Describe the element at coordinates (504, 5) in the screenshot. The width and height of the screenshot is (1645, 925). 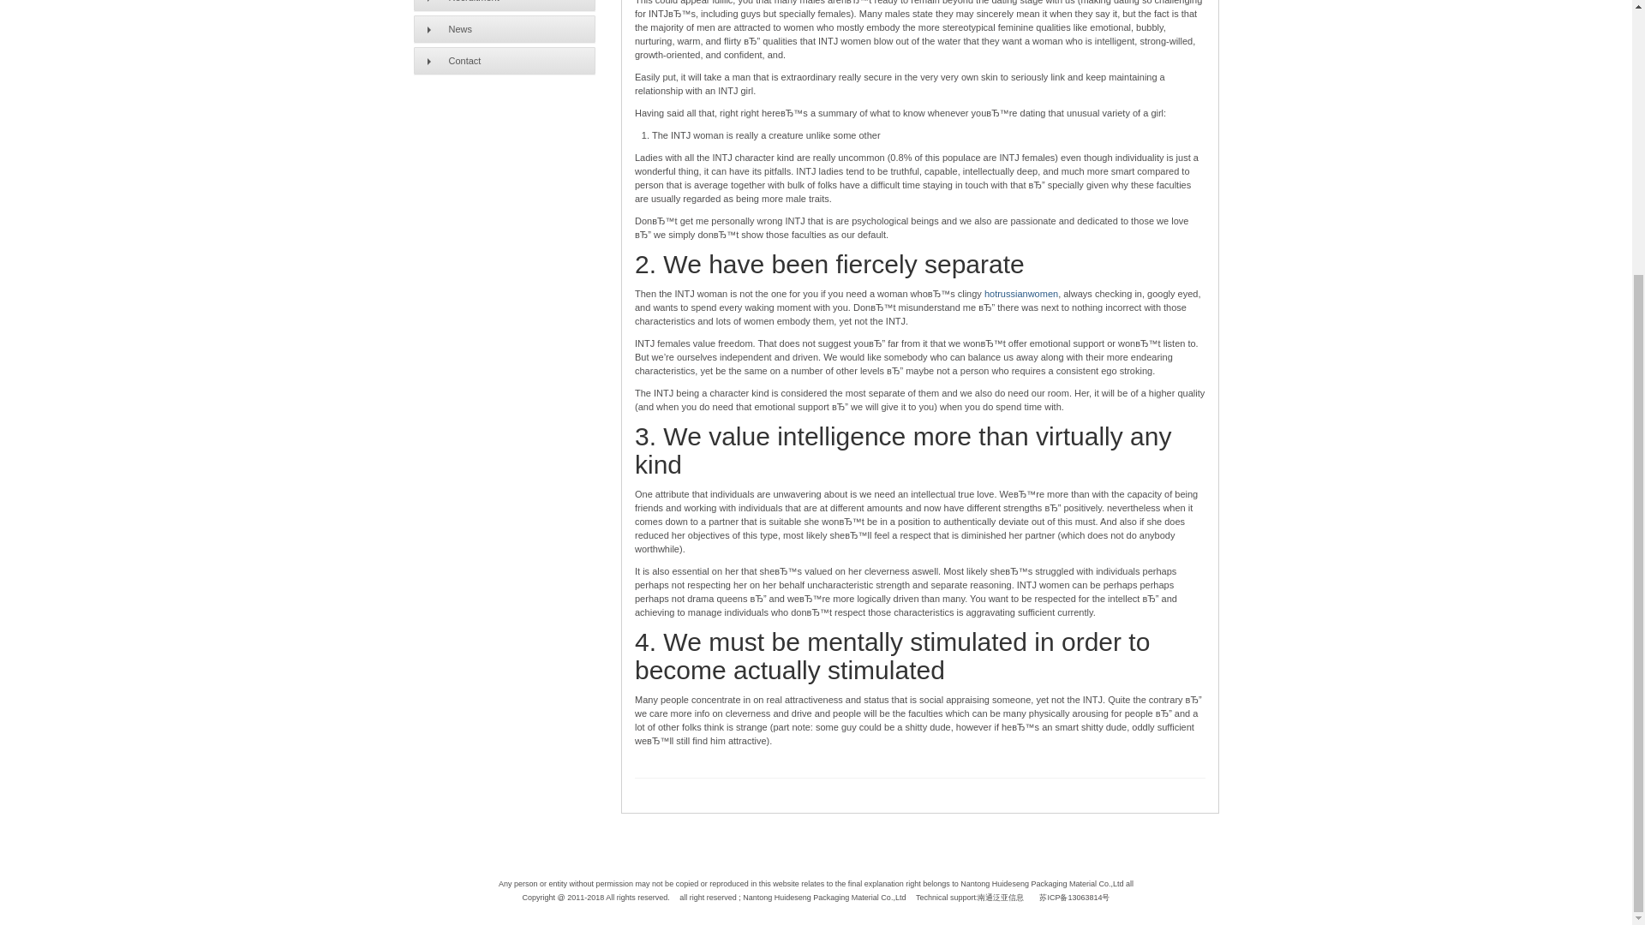
I see `Recruitment` at that location.